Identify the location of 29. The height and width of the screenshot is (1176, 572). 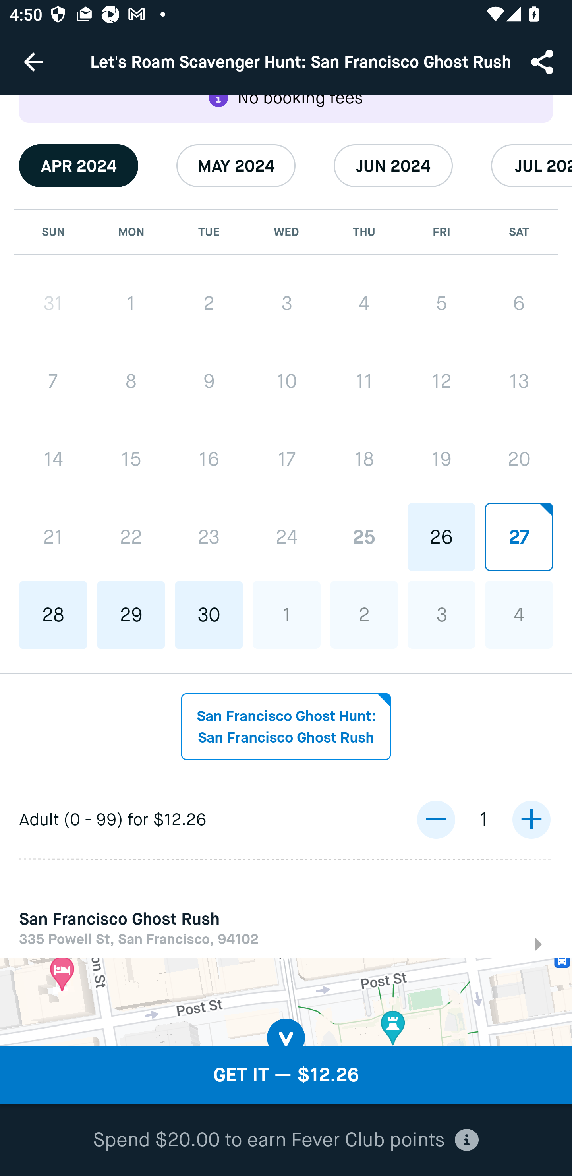
(131, 615).